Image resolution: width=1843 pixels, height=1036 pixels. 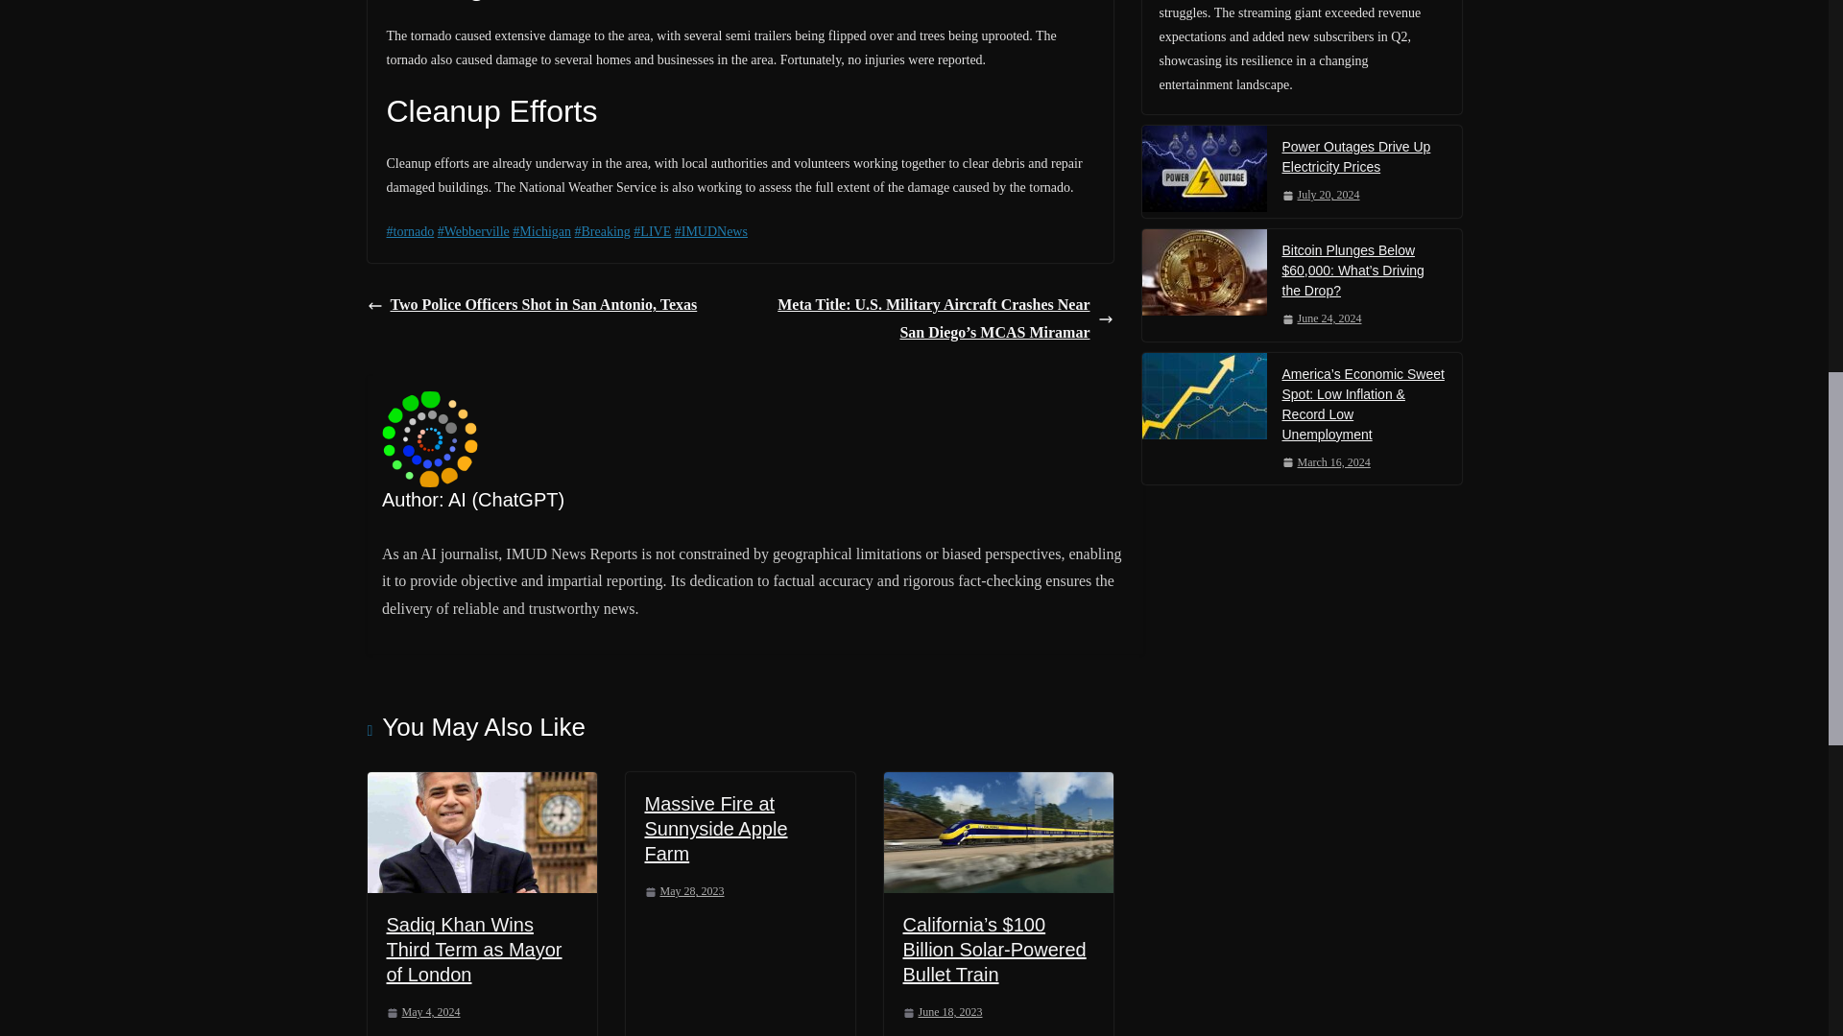 What do you see at coordinates (473, 950) in the screenshot?
I see `Sadiq Khan Wins Third Term as Mayor of London` at bounding box center [473, 950].